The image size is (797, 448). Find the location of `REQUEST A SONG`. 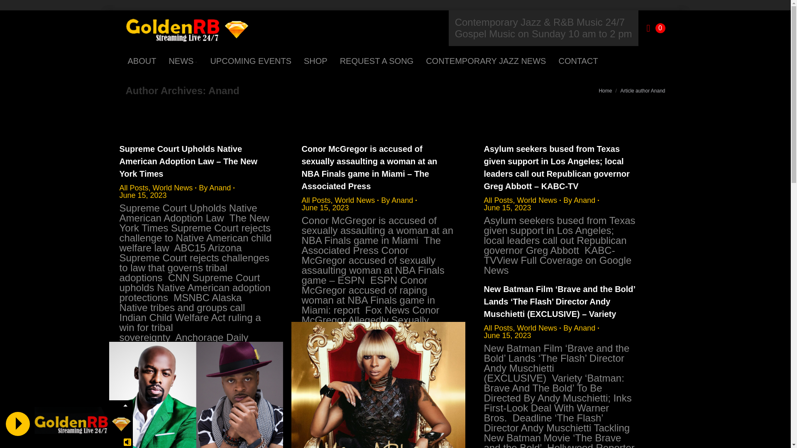

REQUEST A SONG is located at coordinates (376, 61).